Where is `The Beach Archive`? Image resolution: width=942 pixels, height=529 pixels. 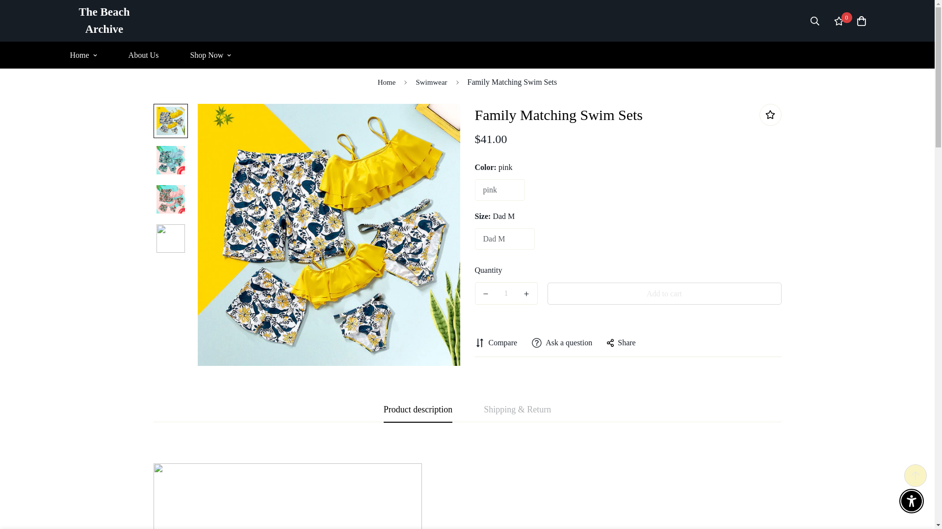 The Beach Archive is located at coordinates (506, 293).